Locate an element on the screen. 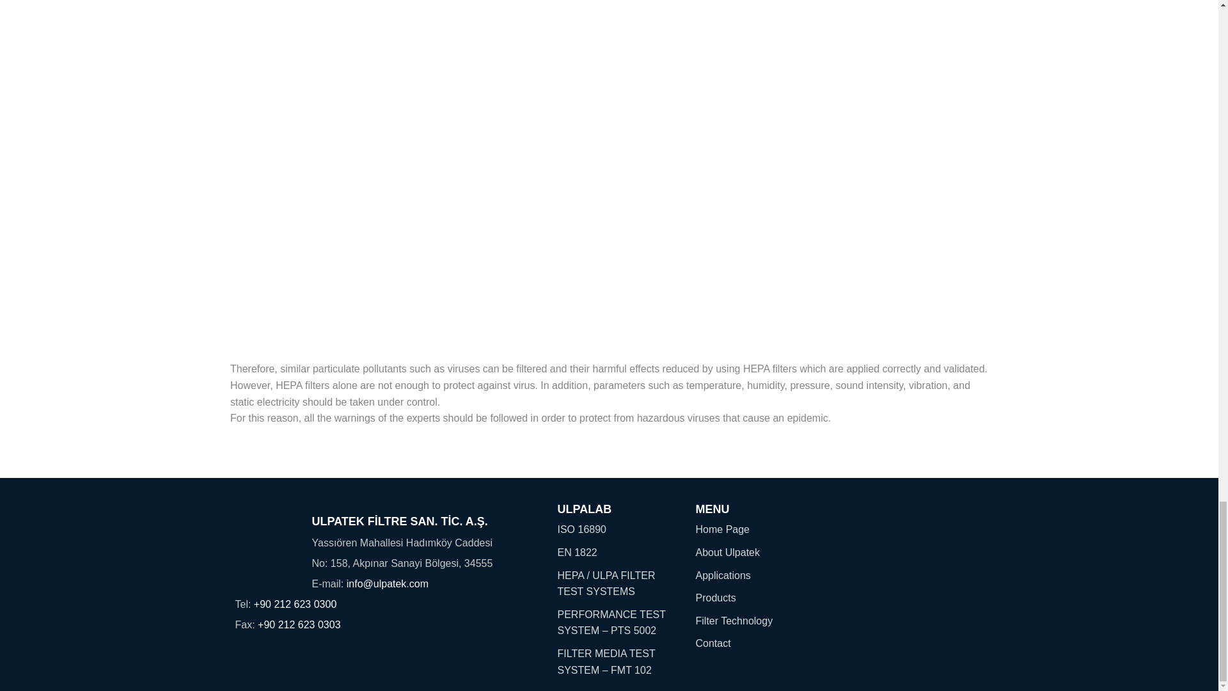  Contact is located at coordinates (762, 644).